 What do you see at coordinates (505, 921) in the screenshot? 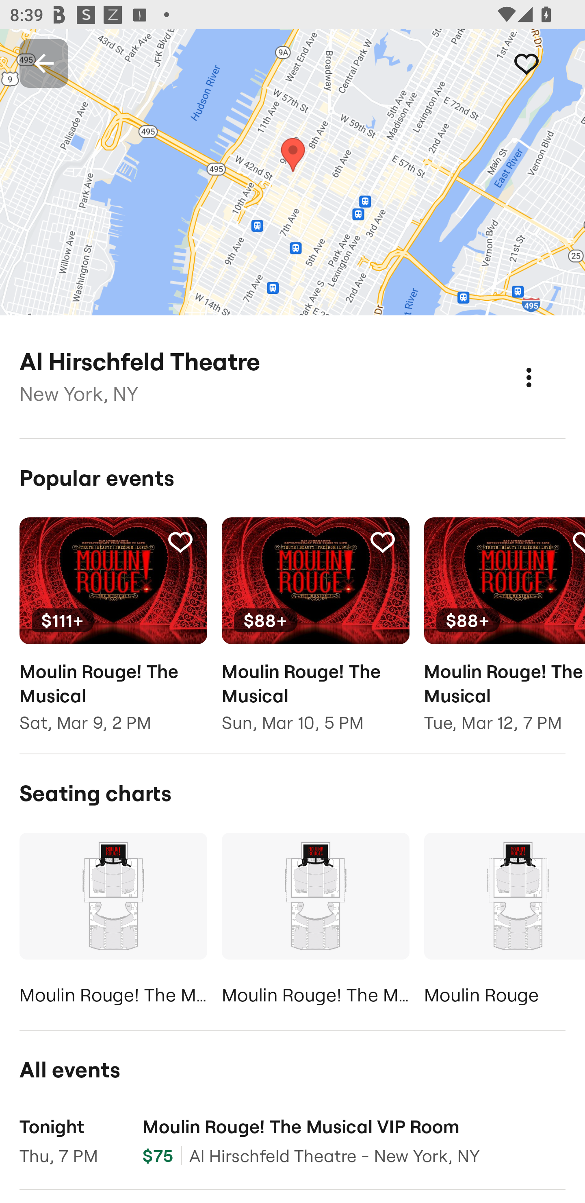
I see `Moulin Rouge` at bounding box center [505, 921].